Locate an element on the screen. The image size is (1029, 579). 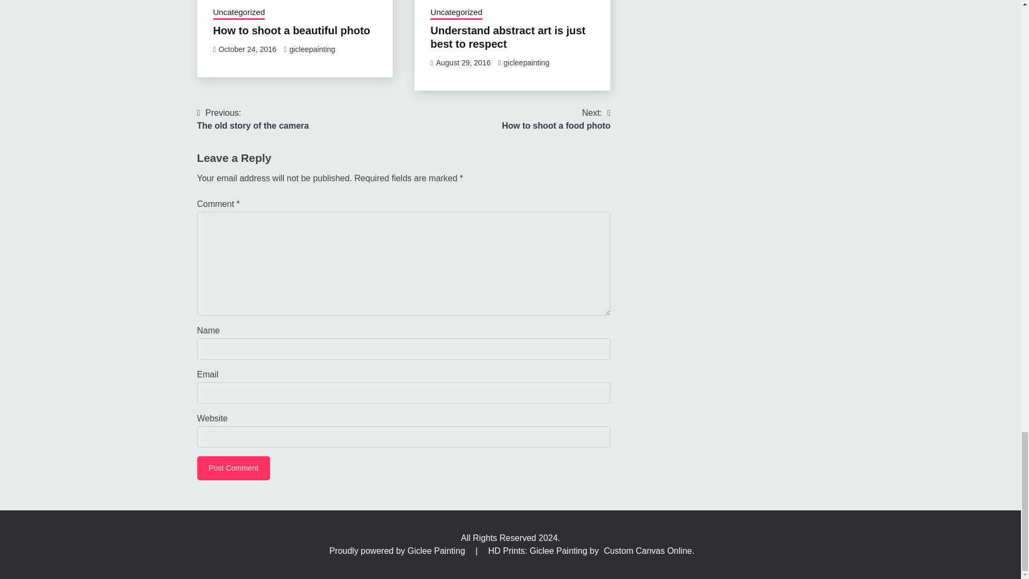
Post Comment is located at coordinates (234, 469).